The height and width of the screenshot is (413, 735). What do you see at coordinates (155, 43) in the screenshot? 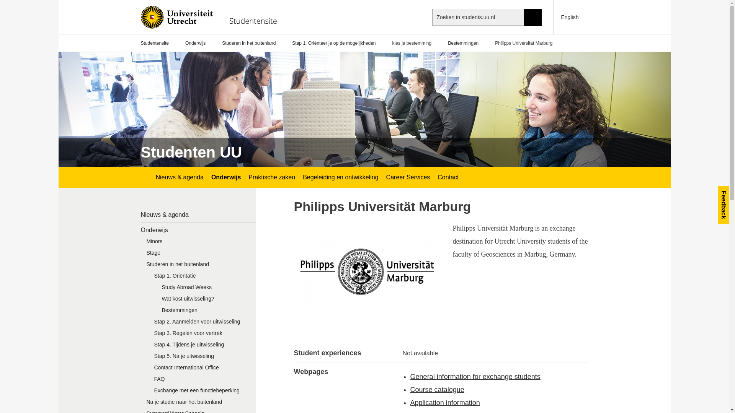
I see `Studentensite` at bounding box center [155, 43].